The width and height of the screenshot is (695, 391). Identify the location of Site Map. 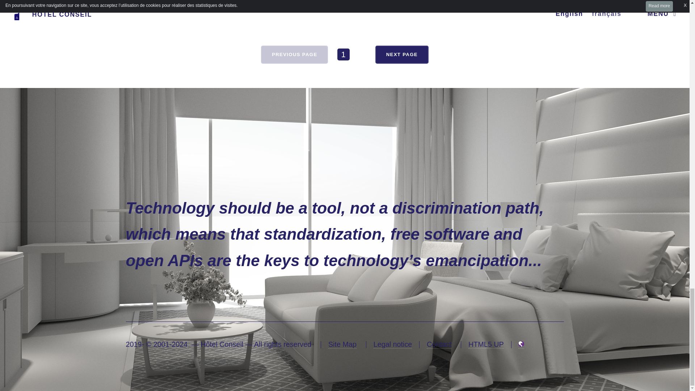
(342, 344).